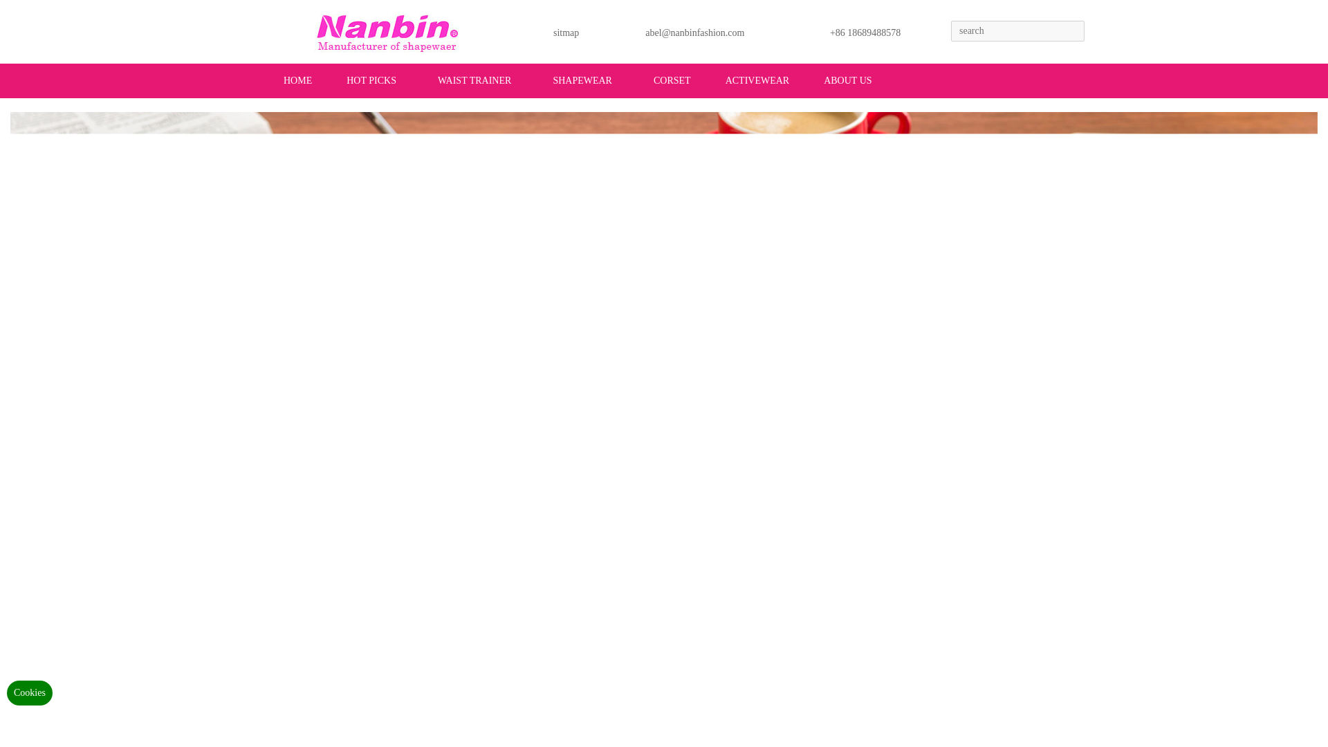 This screenshot has height=747, width=1328. I want to click on ABOUT US, so click(848, 80).